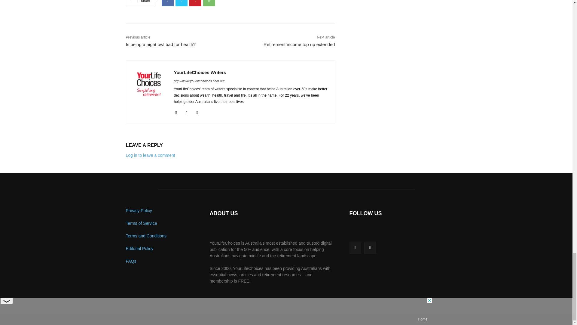 The image size is (577, 325). I want to click on Pinterest, so click(195, 3).